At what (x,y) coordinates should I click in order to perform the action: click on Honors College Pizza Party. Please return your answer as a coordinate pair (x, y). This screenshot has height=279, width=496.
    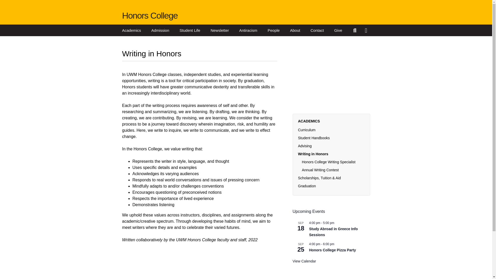
    Looking at the image, I should click on (332, 250).